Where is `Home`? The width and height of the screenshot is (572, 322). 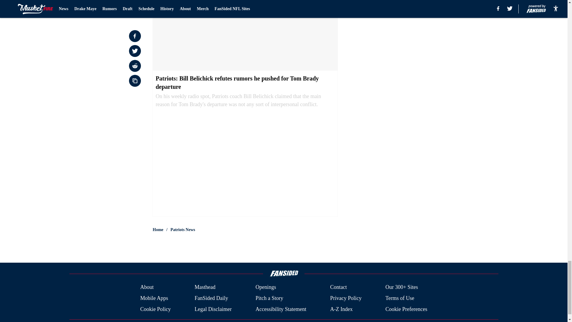
Home is located at coordinates (158, 230).